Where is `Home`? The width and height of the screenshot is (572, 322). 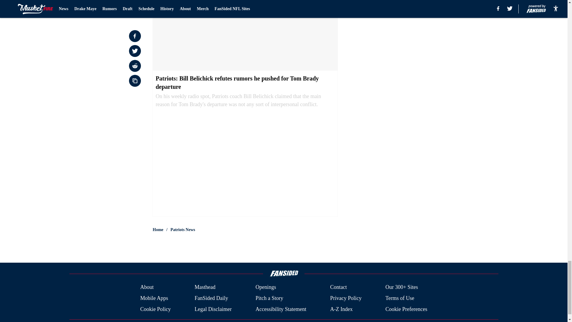
Home is located at coordinates (158, 230).